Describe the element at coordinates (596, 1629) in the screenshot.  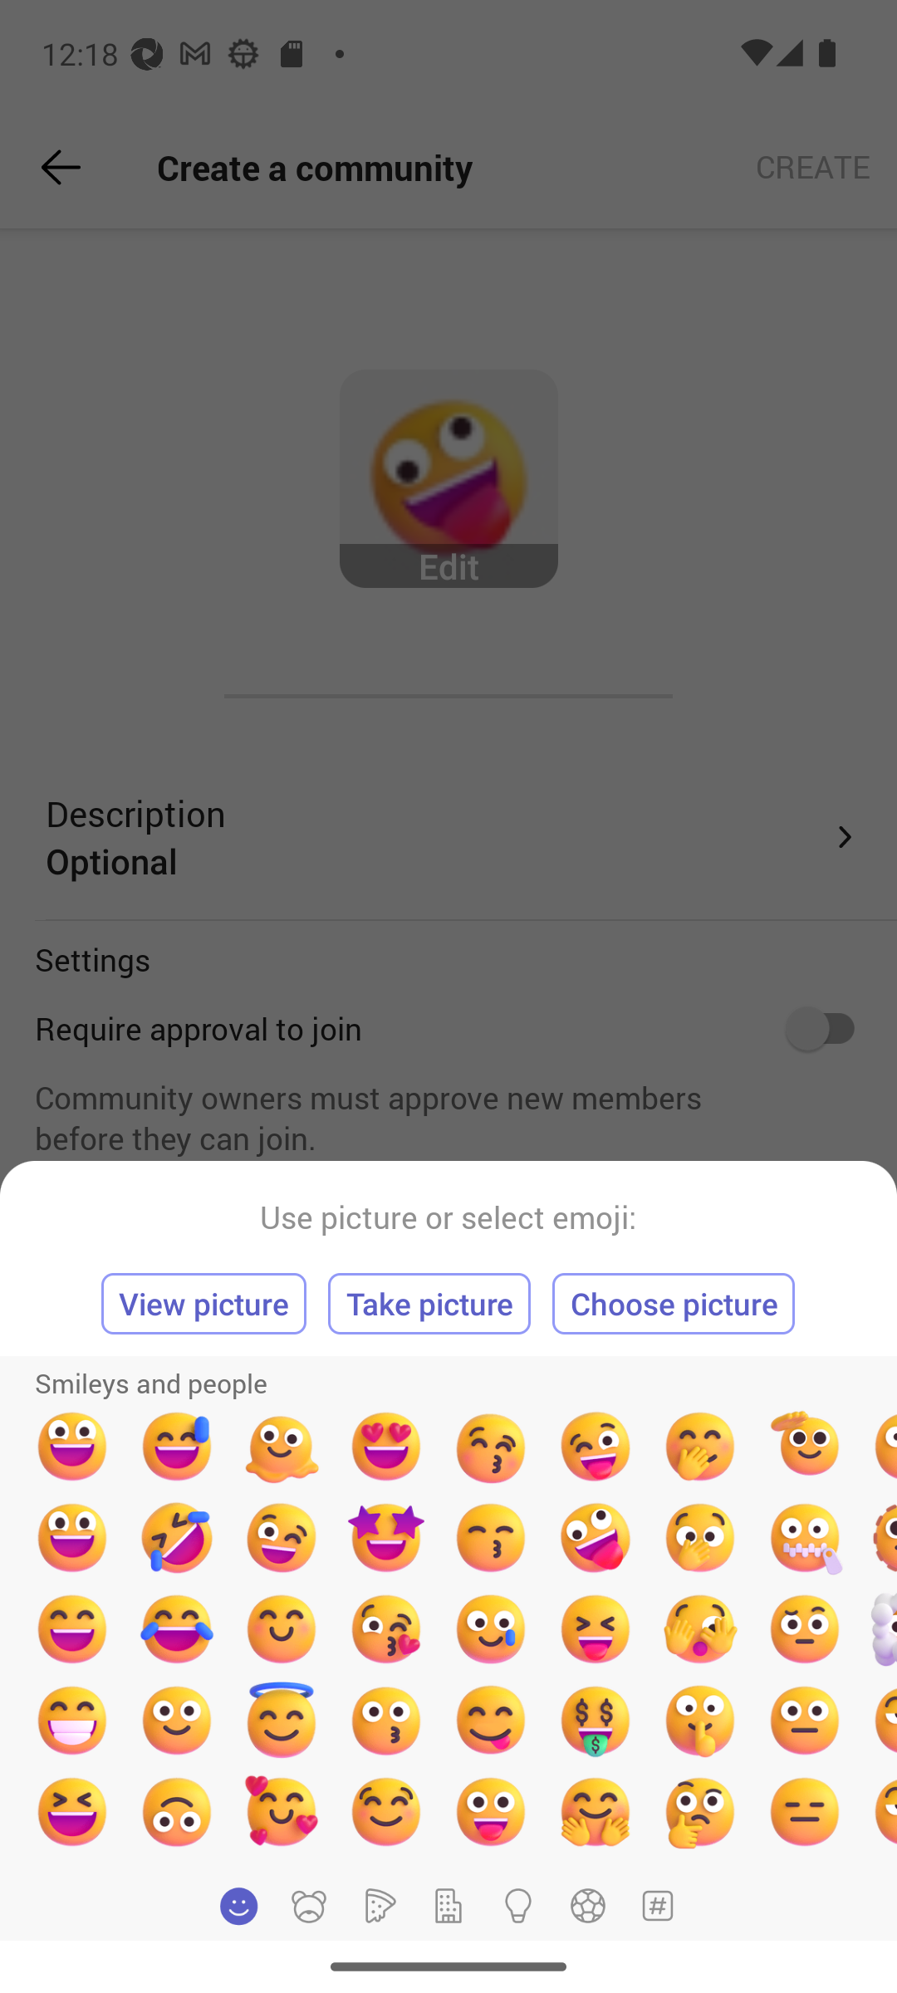
I see `Squinting face with tongue emoji` at that location.